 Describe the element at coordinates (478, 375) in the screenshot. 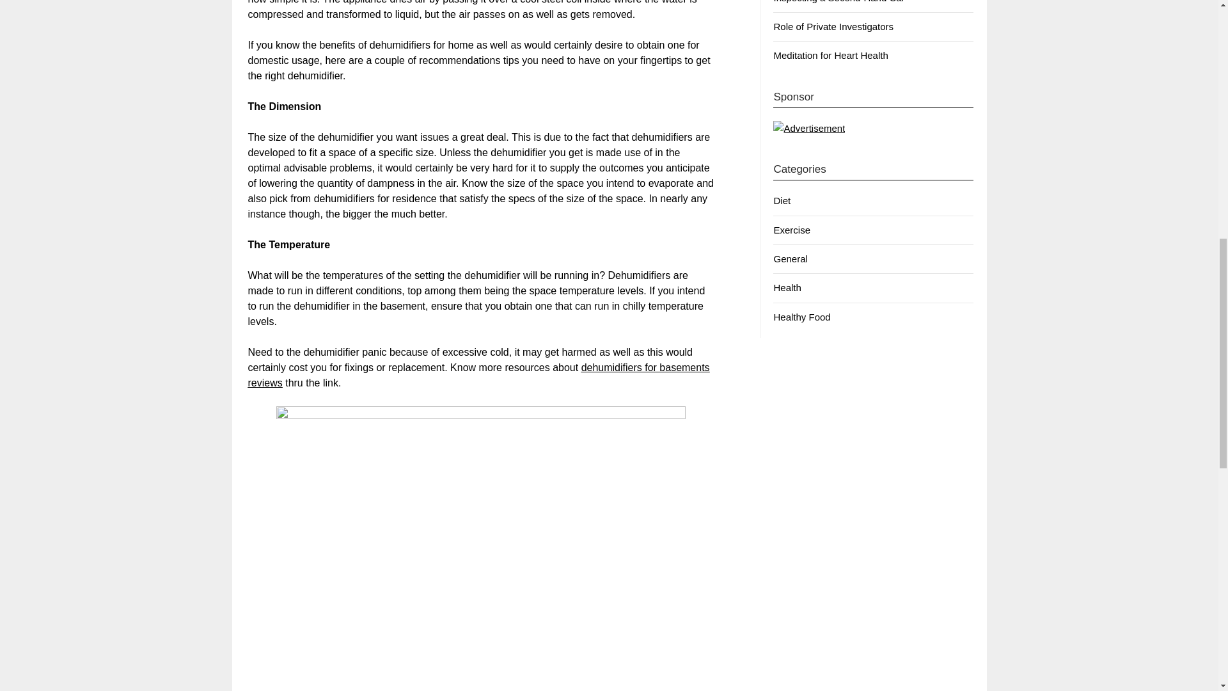

I see `dehumidifiers for basements reviews` at that location.